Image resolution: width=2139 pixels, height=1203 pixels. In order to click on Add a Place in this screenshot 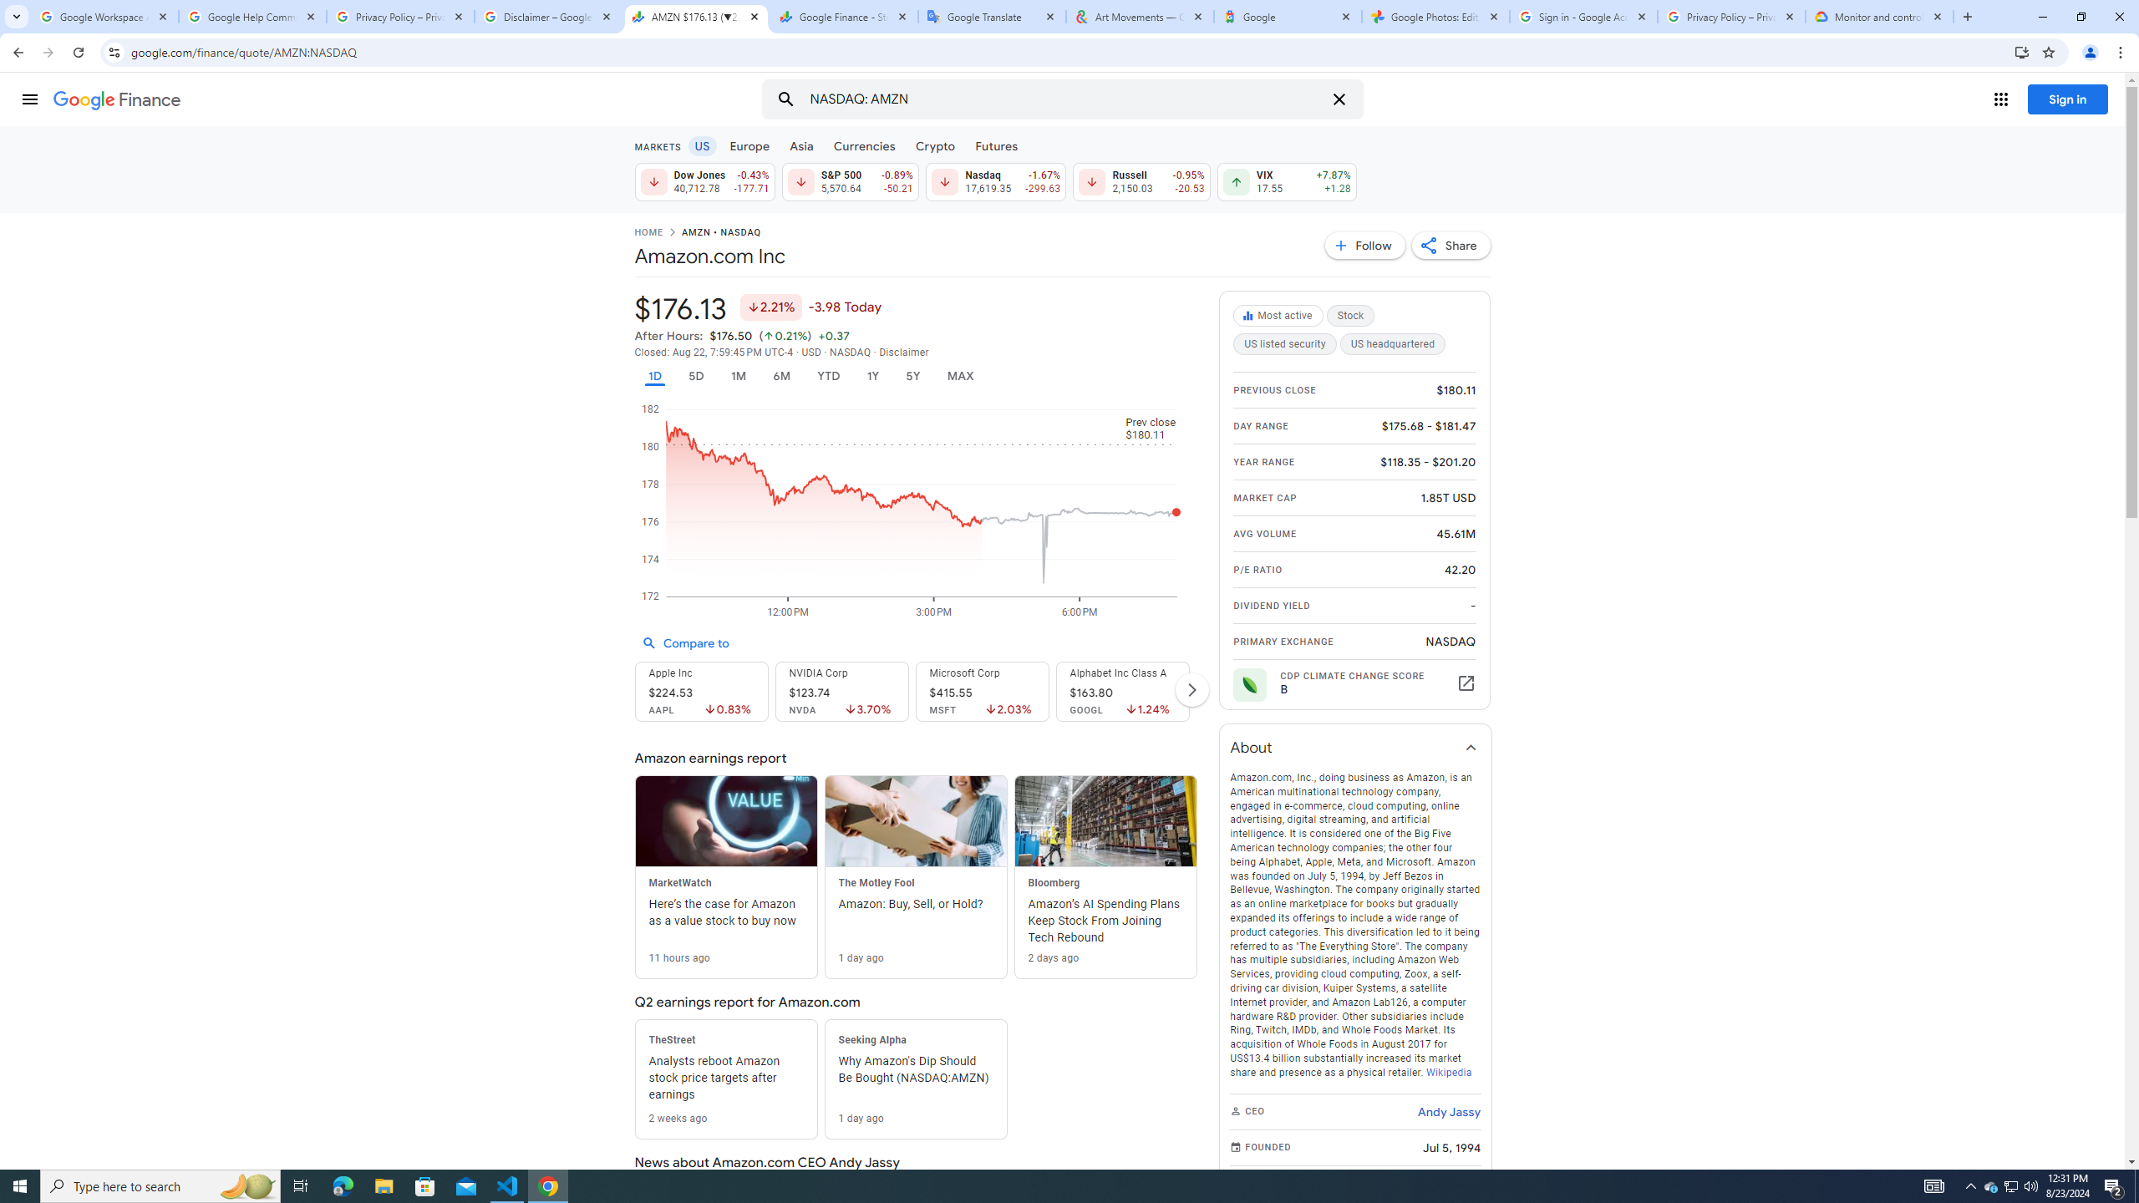, I will do `click(424, 419)`.